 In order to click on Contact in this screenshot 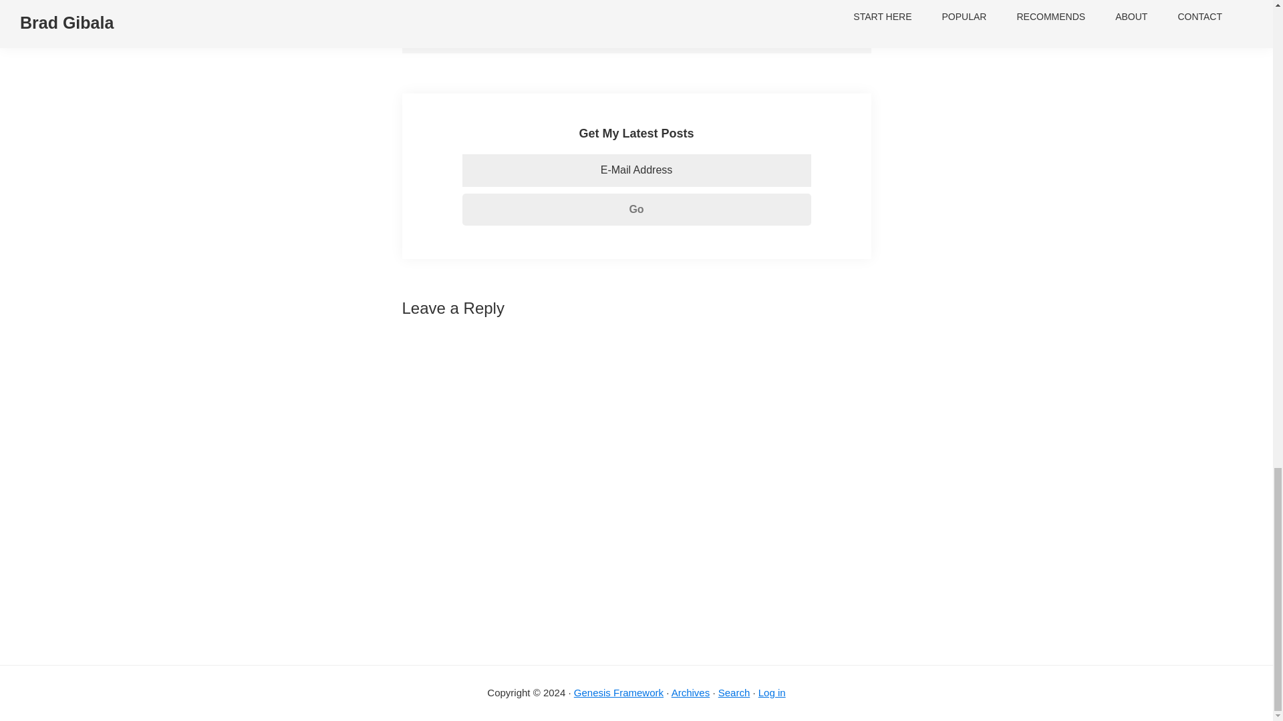, I will do `click(619, 23)`.